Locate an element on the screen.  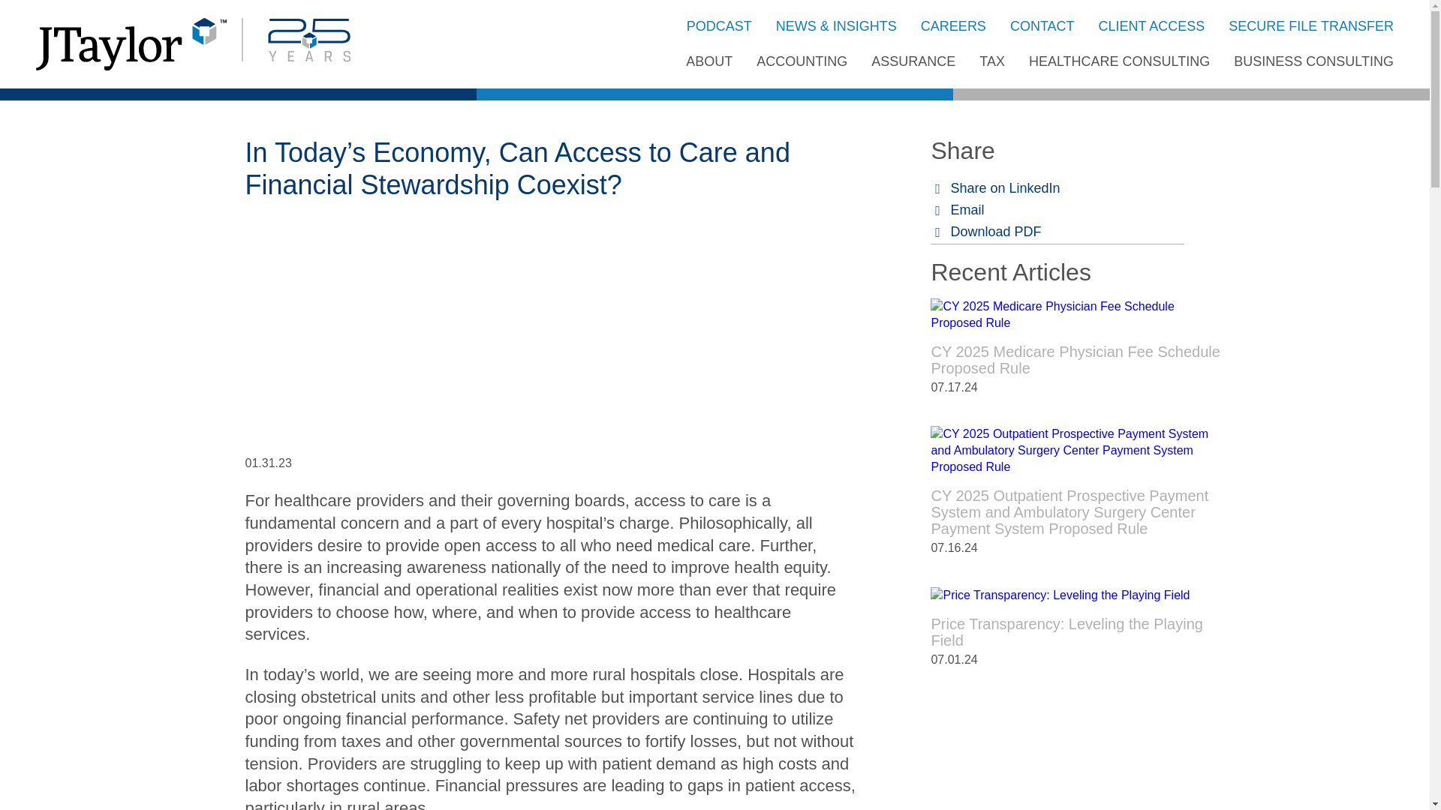
CONTACT is located at coordinates (1042, 25).